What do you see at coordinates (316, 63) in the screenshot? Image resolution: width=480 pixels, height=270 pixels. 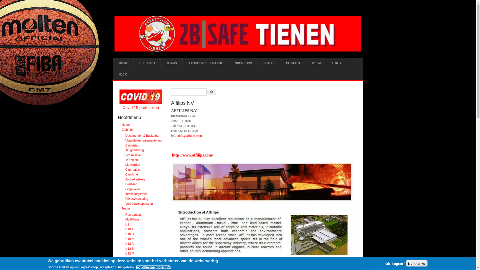 I see `U10 M` at bounding box center [316, 63].